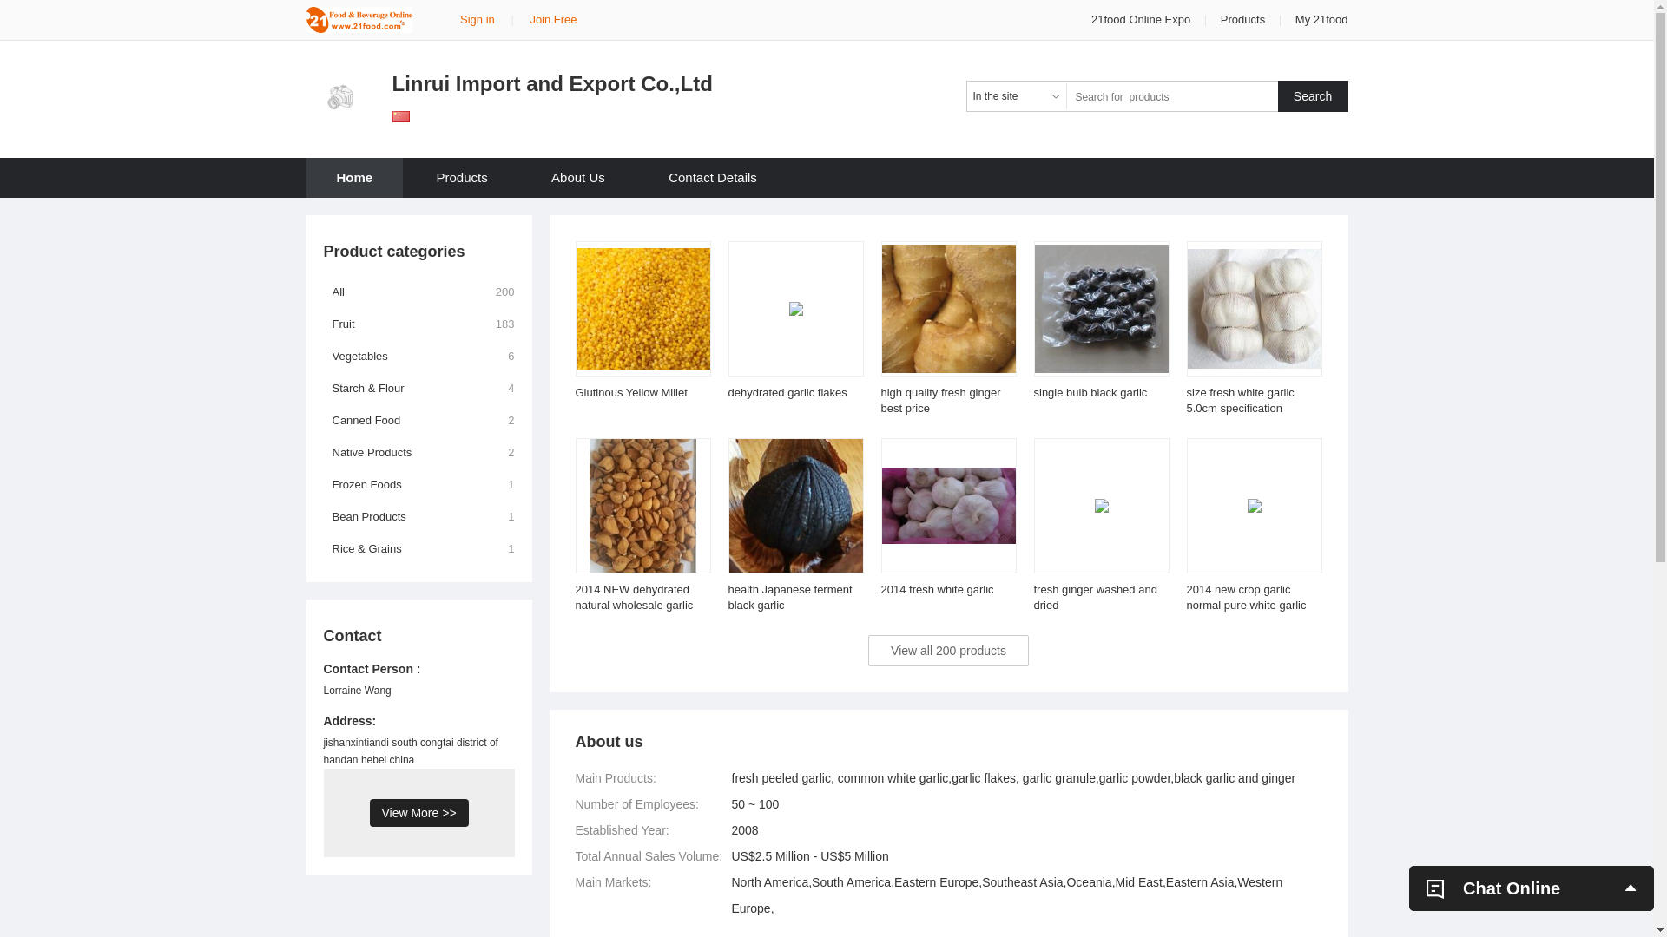  I want to click on Search, so click(1313, 96).